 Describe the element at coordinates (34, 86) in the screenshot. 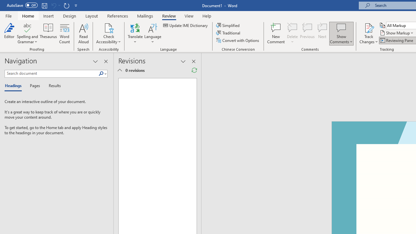

I see `Pages` at that location.